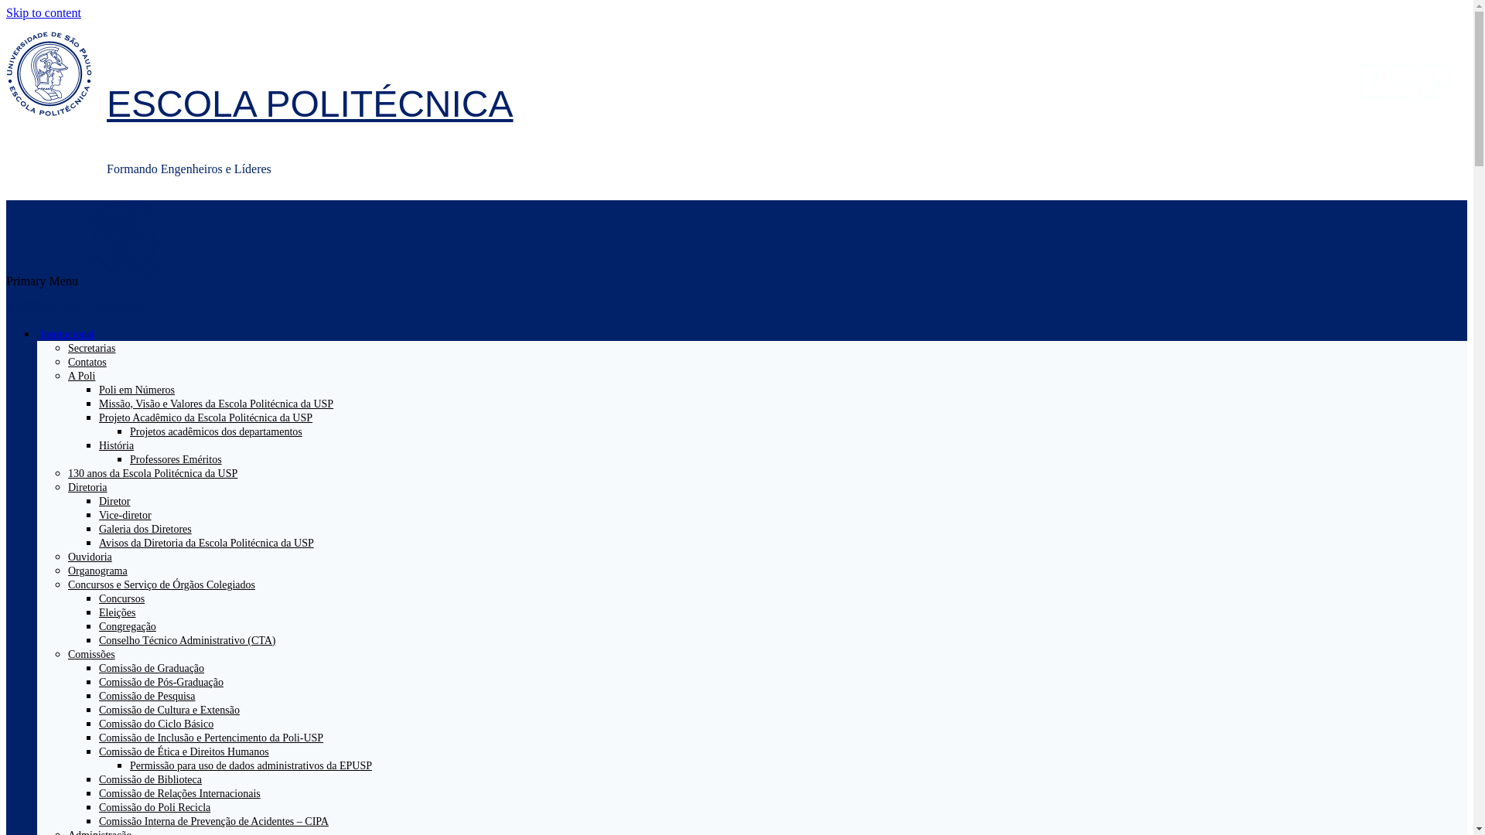 This screenshot has width=1485, height=835. What do you see at coordinates (90, 557) in the screenshot?
I see `Ouvidoria` at bounding box center [90, 557].